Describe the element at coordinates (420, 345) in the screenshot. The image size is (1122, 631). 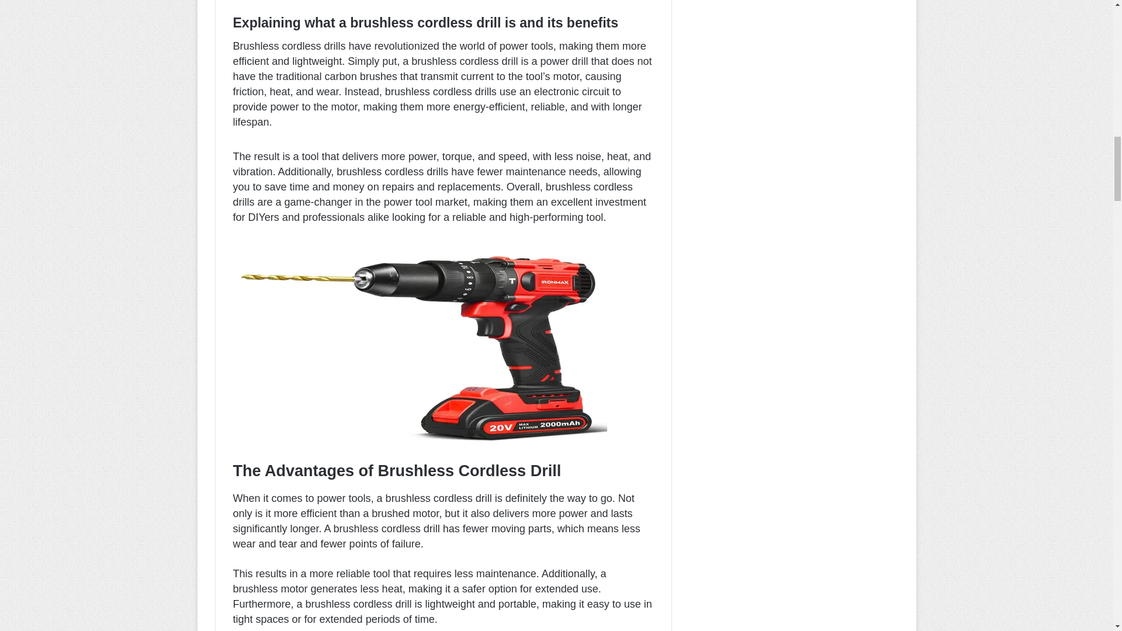
I see `is brushless cordless drill better 1` at that location.